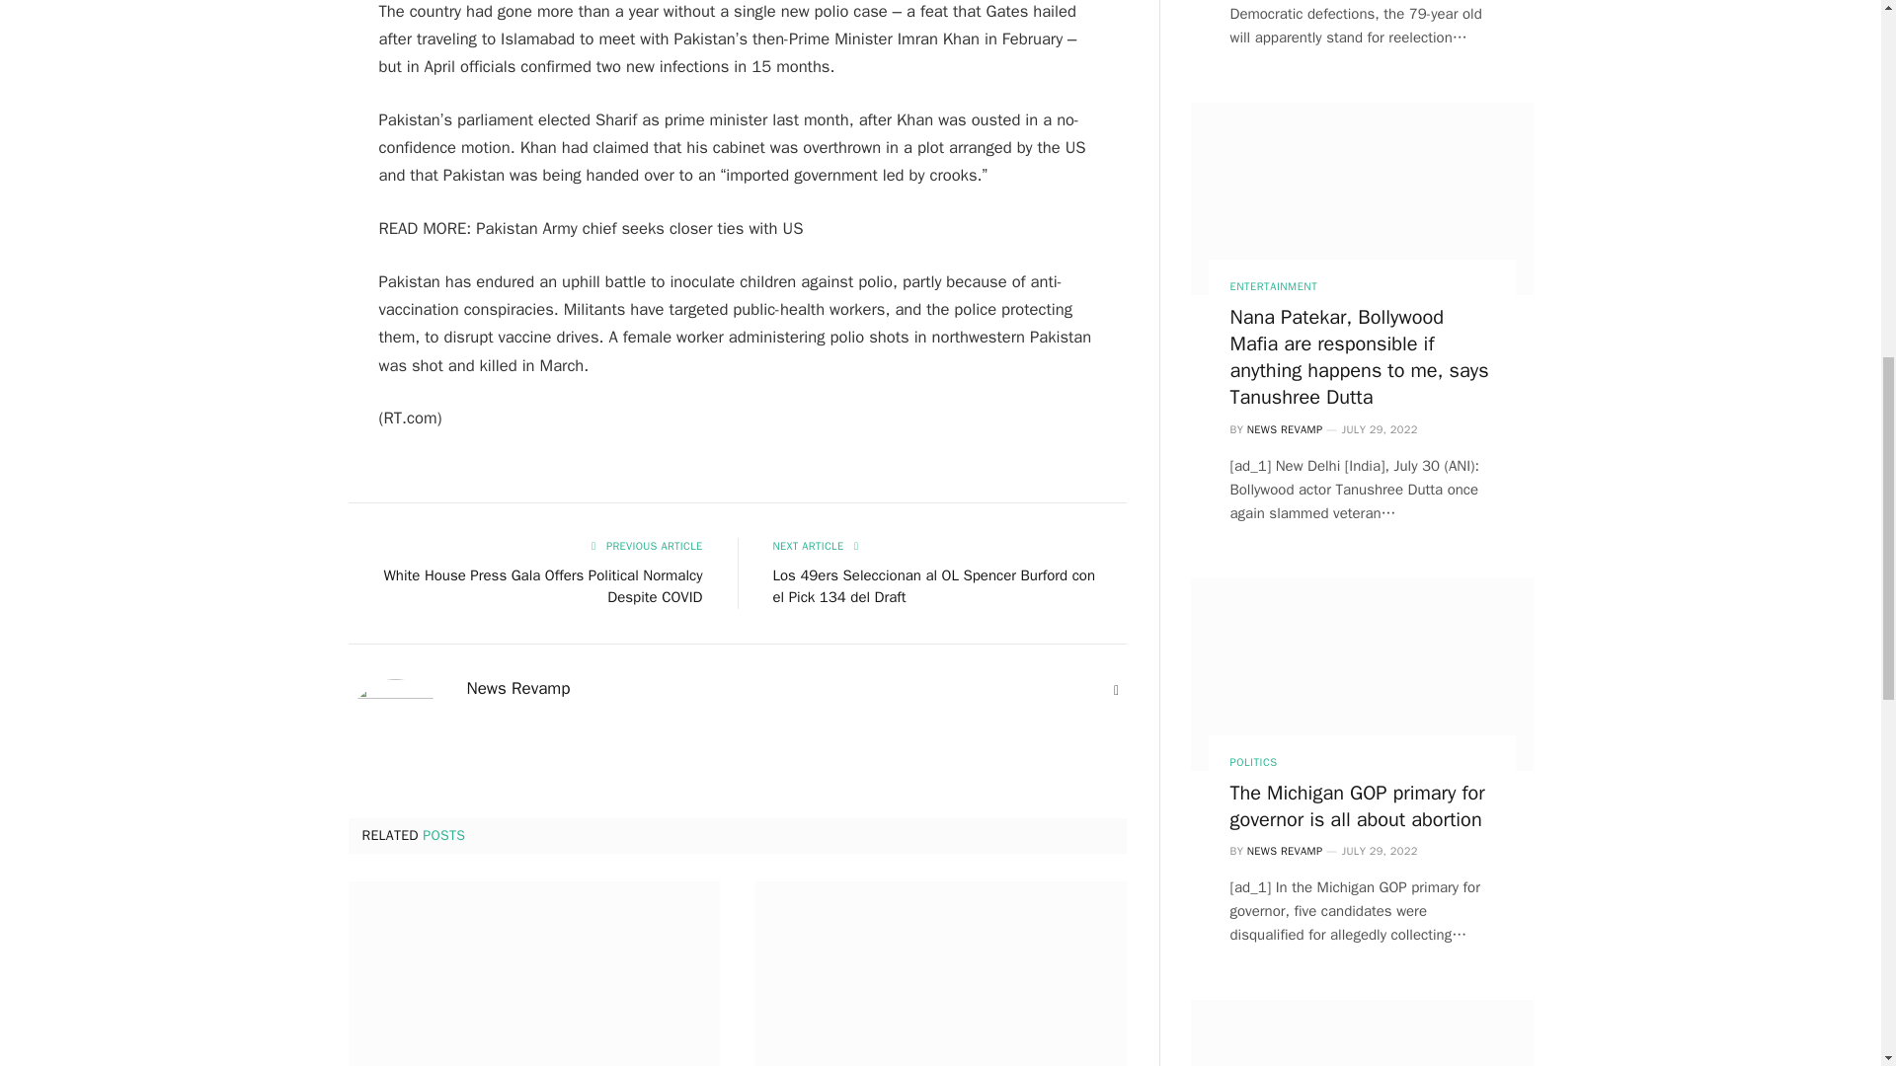 This screenshot has height=1066, width=1896. I want to click on U.S. becomes top natural gas exporter in first half of 2022, so click(940, 973).